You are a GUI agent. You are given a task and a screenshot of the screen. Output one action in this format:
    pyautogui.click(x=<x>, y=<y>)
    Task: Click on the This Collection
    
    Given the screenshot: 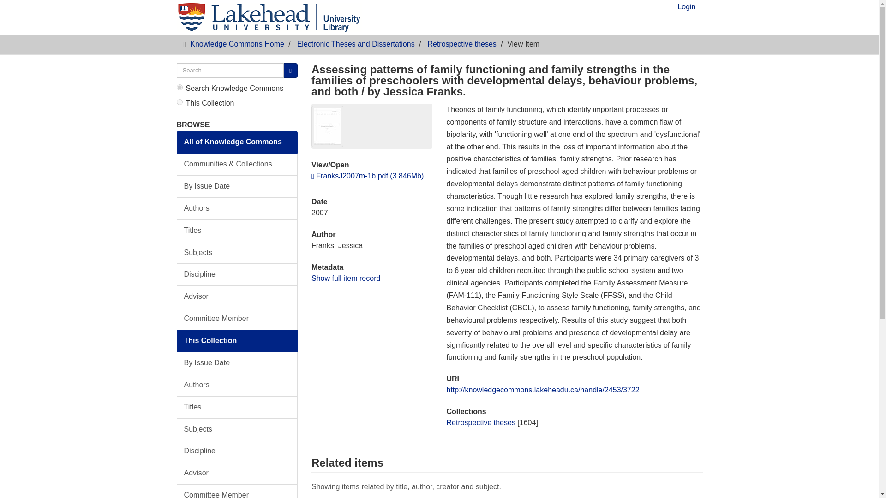 What is the action you would take?
    pyautogui.click(x=237, y=340)
    